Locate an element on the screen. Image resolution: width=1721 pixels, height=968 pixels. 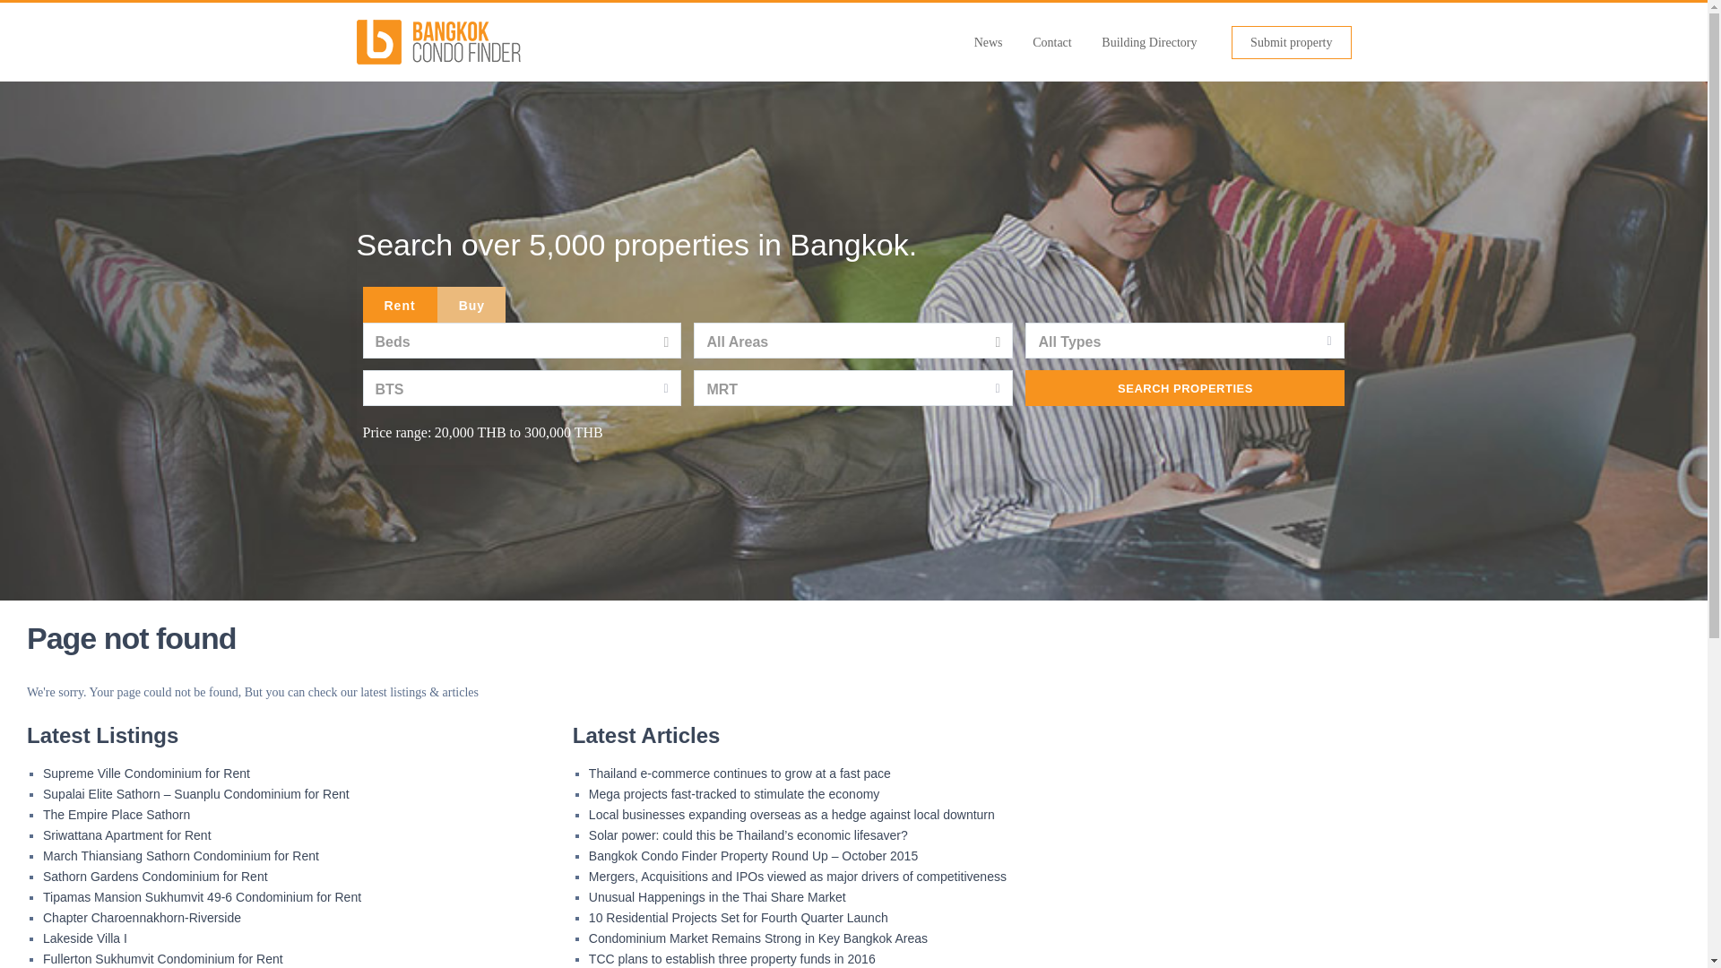
Unusual Happenings in the Thai Share Market is located at coordinates (717, 896).